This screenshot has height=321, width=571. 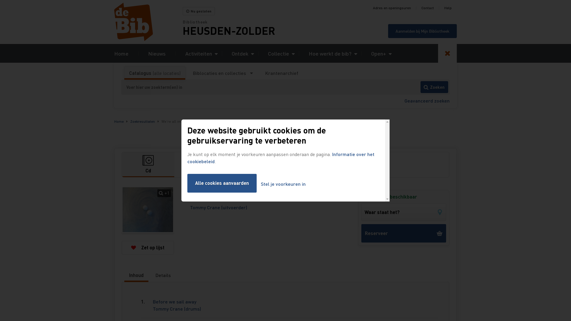 What do you see at coordinates (427, 100) in the screenshot?
I see `Geavanceerd zoeken` at bounding box center [427, 100].